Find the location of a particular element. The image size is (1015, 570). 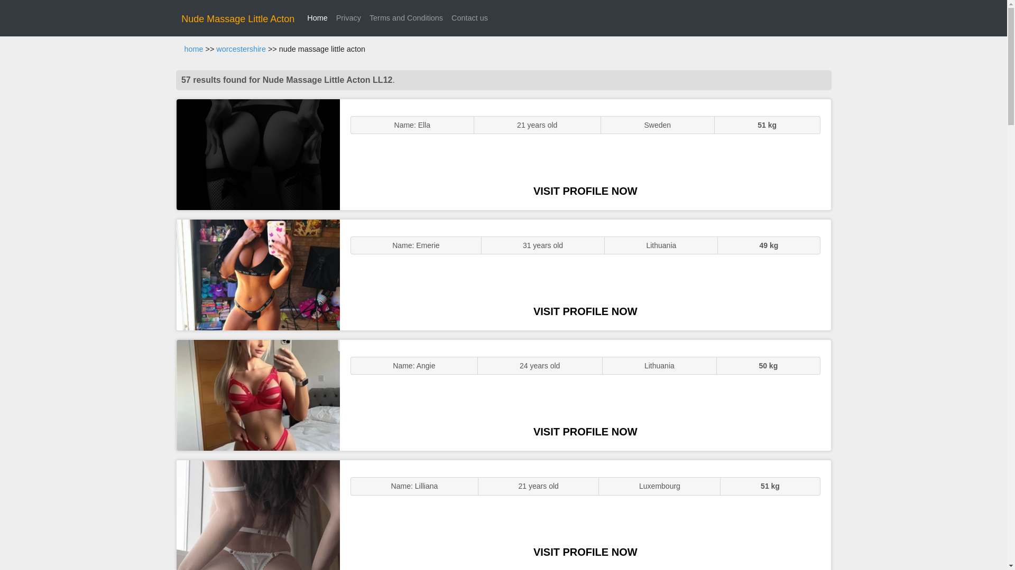

Nude Massage Little Acton is located at coordinates (238, 19).